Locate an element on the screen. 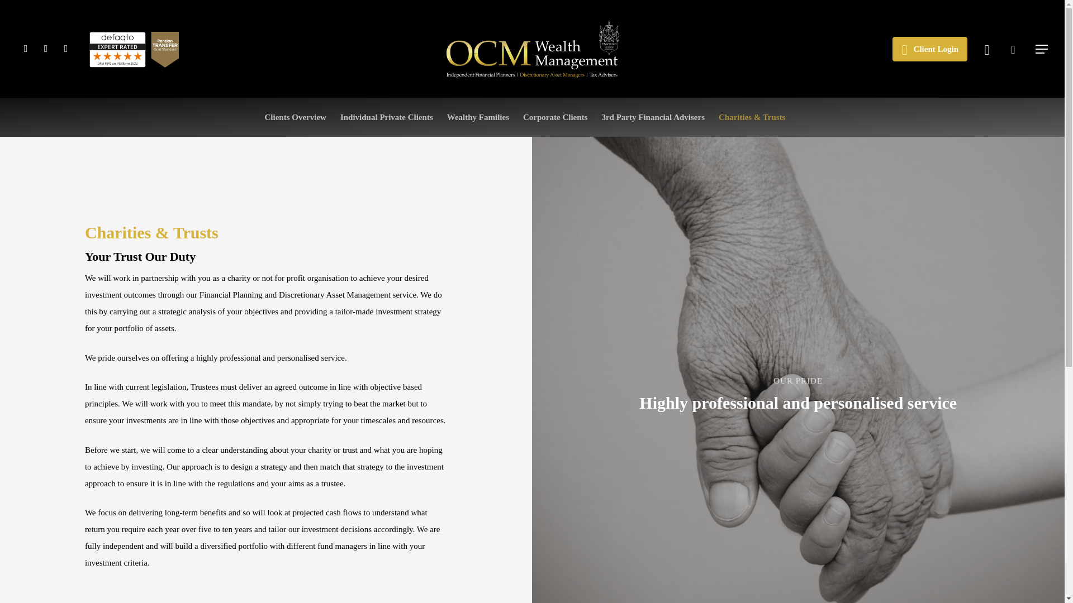 This screenshot has width=1073, height=603. Clients Overview is located at coordinates (295, 117).